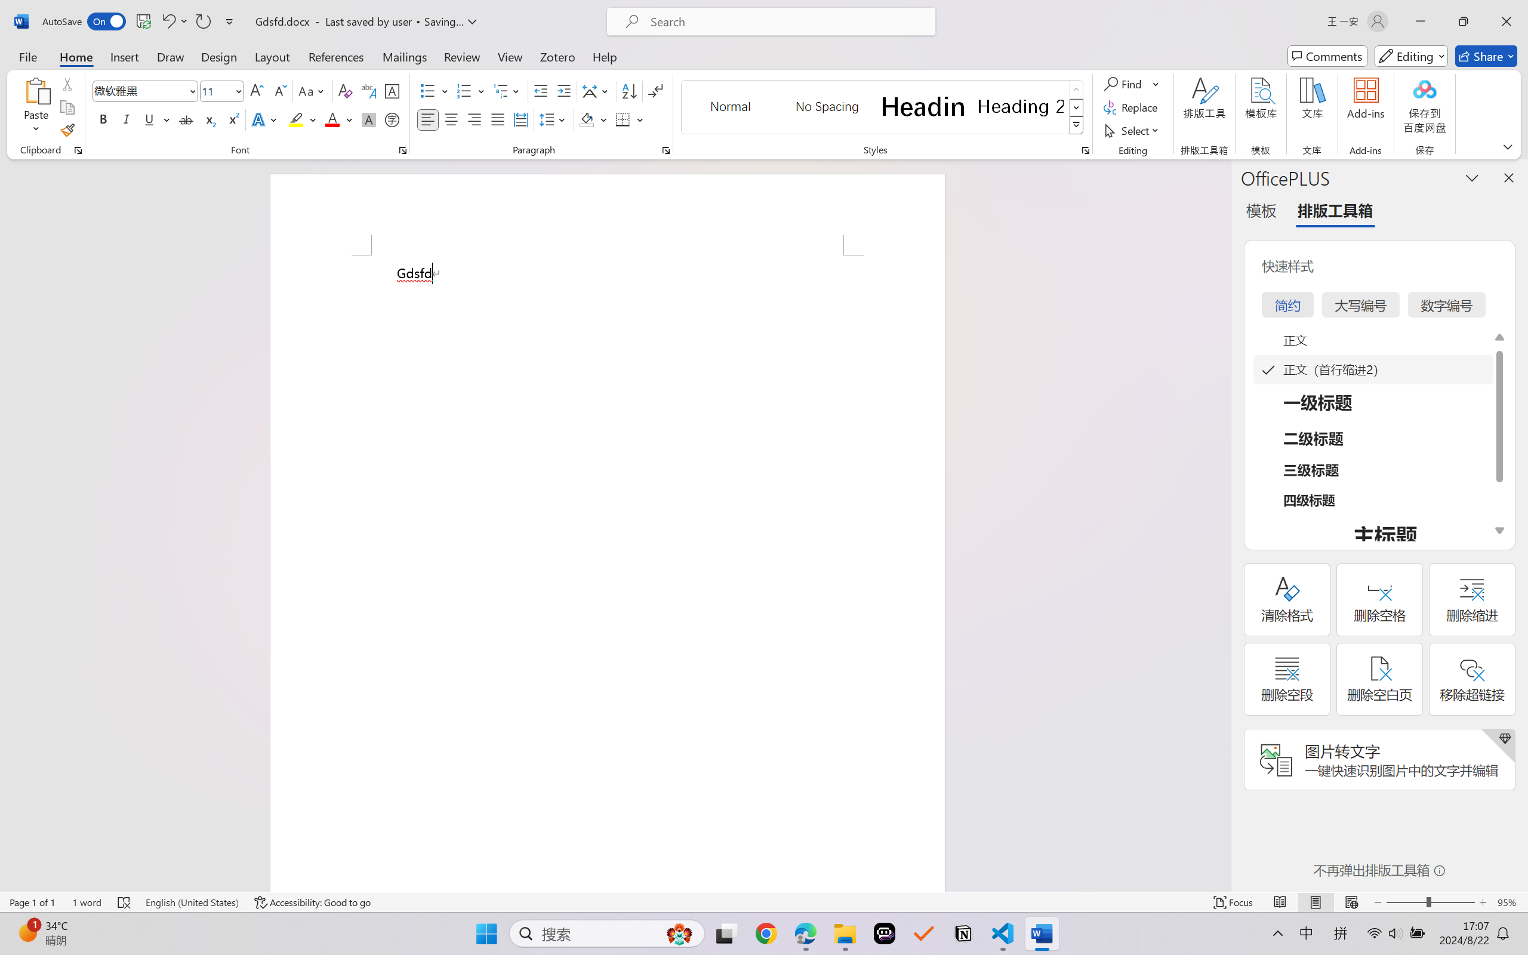 The height and width of the screenshot is (955, 1528). What do you see at coordinates (883, 107) in the screenshot?
I see `AutomationID: QuickStylesGallery` at bounding box center [883, 107].